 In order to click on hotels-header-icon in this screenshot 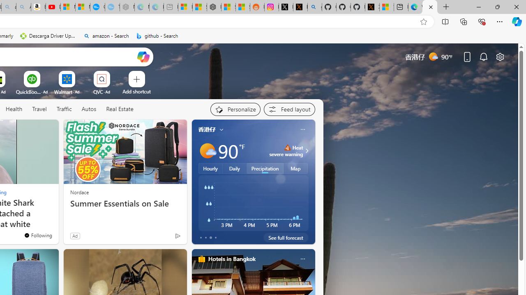, I will do `click(201, 259)`.